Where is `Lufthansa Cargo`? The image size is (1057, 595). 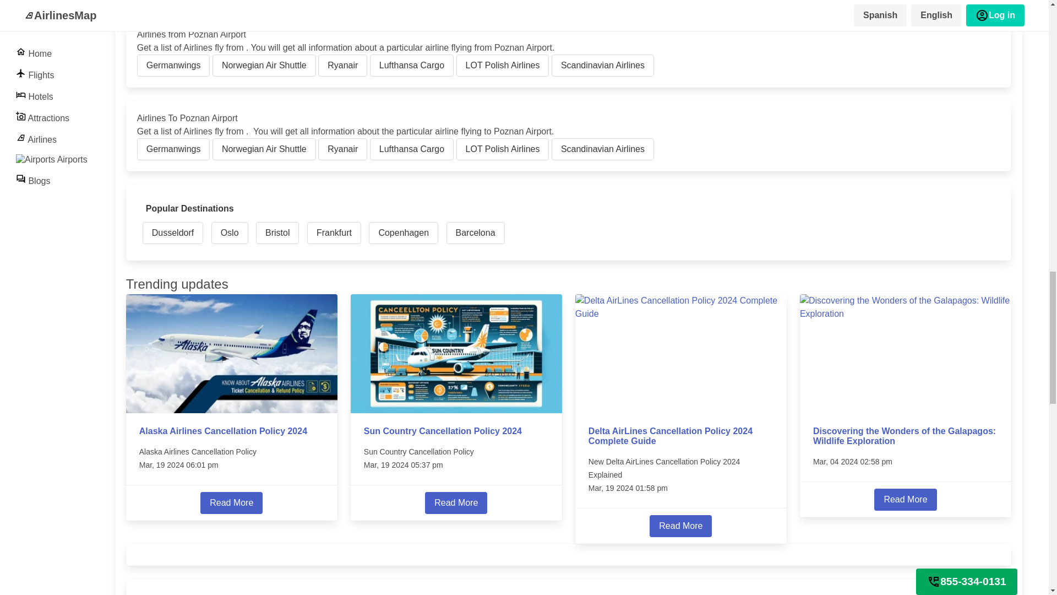
Lufthansa Cargo is located at coordinates (412, 66).